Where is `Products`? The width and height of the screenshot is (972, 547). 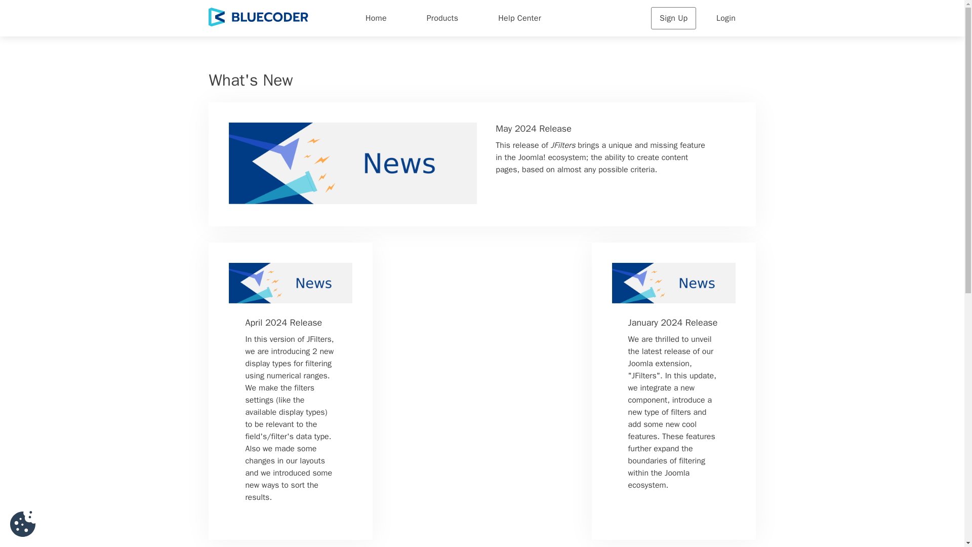
Products is located at coordinates (442, 18).